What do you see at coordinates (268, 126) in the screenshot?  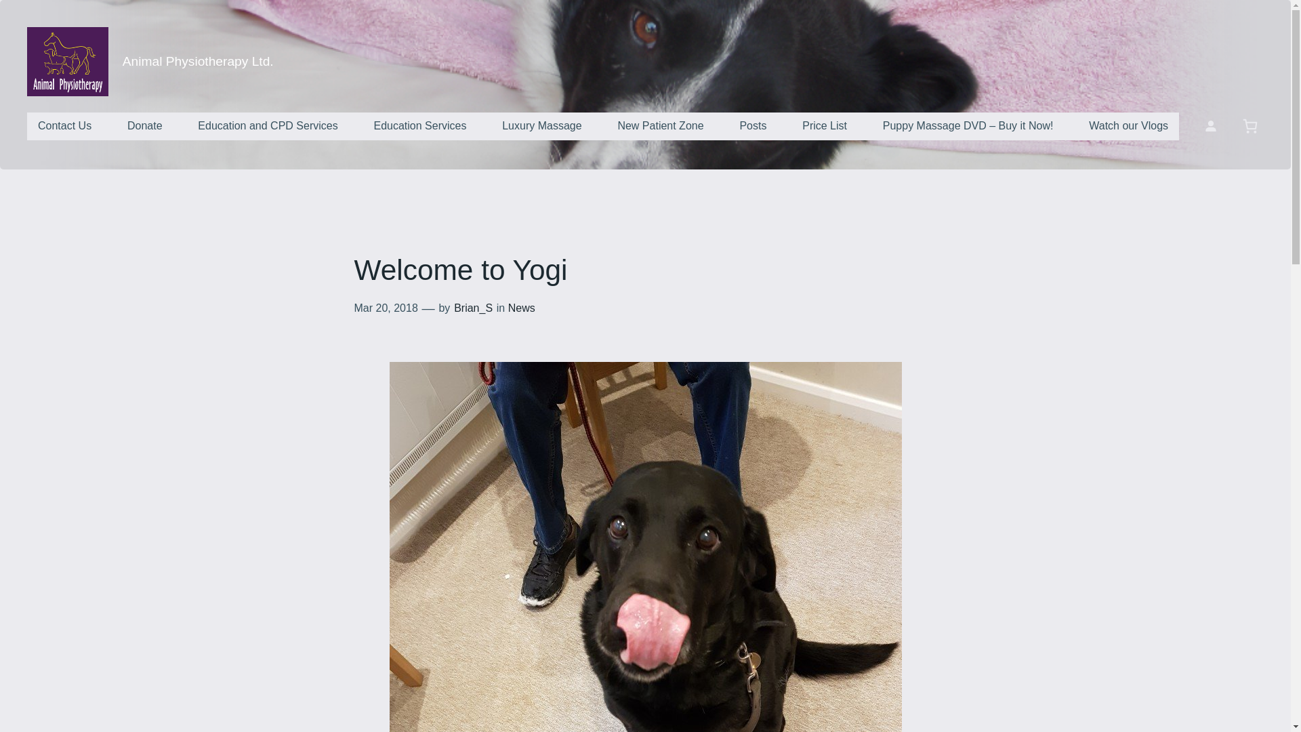 I see `Education and CPD Services` at bounding box center [268, 126].